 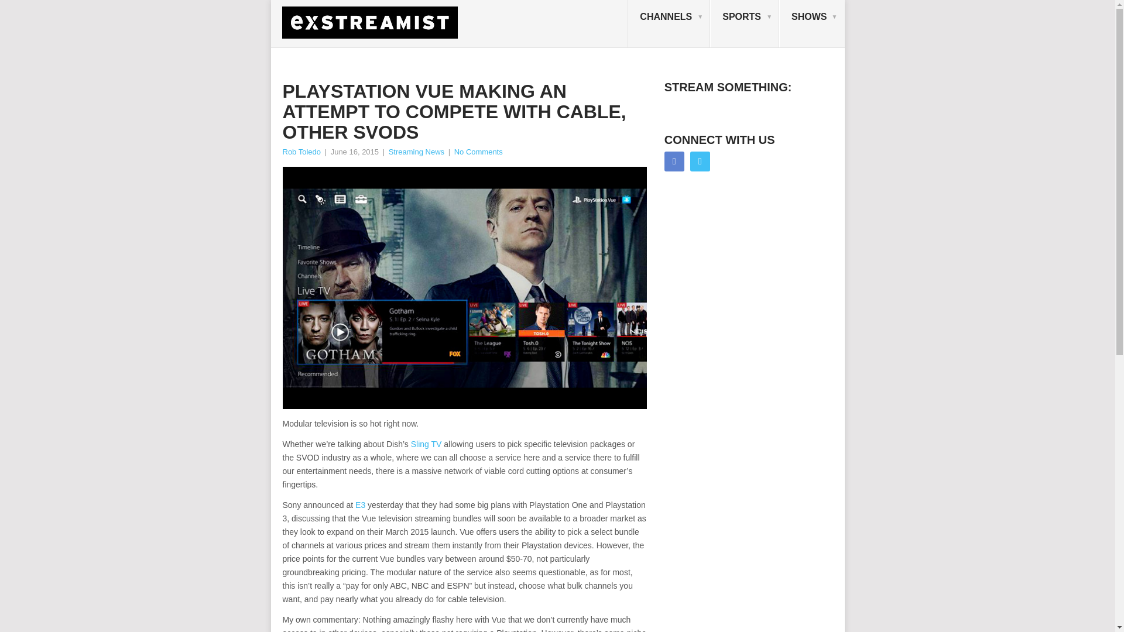 What do you see at coordinates (669, 24) in the screenshot?
I see `CHANNELS` at bounding box center [669, 24].